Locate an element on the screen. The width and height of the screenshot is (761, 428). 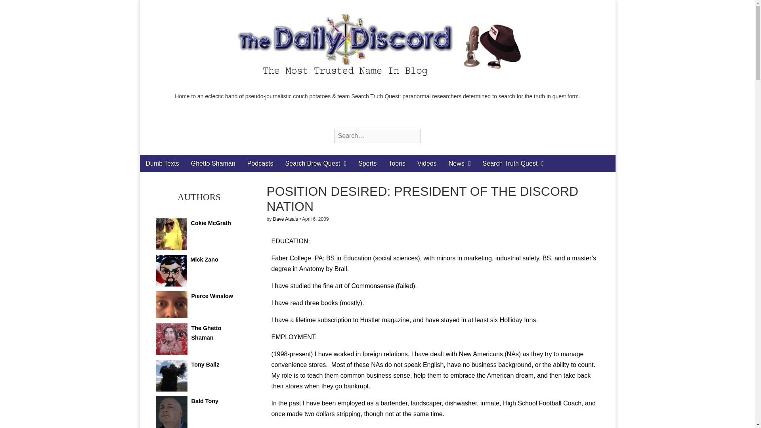
Posts by Dave Atsals is located at coordinates (285, 219).